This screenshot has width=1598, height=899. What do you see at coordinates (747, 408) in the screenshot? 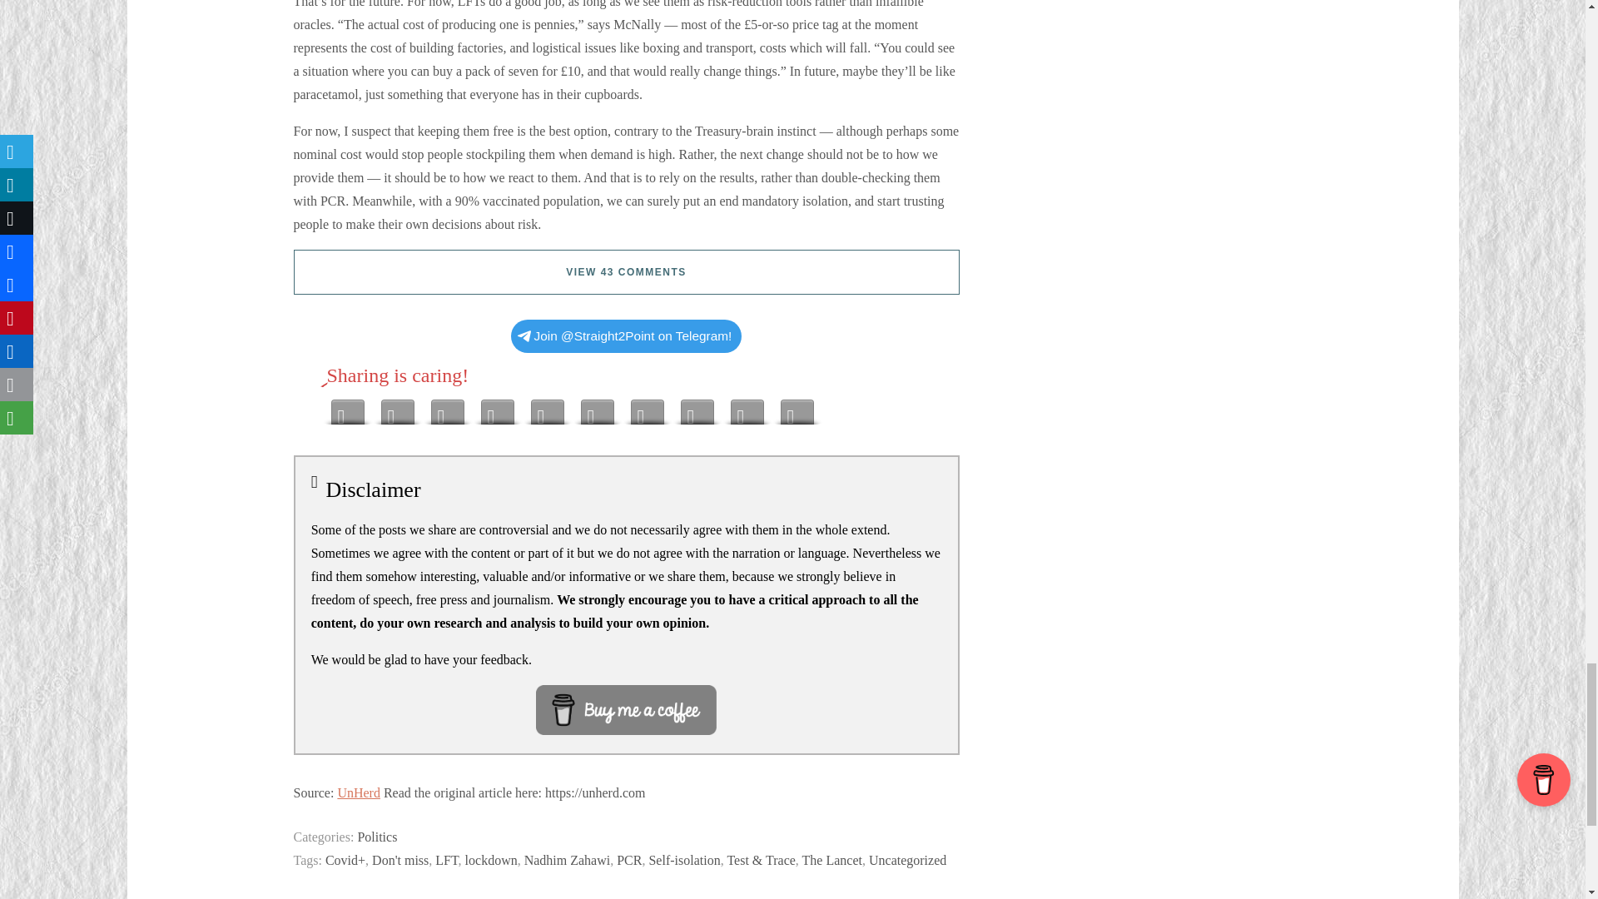
I see `PrintFriendly` at bounding box center [747, 408].